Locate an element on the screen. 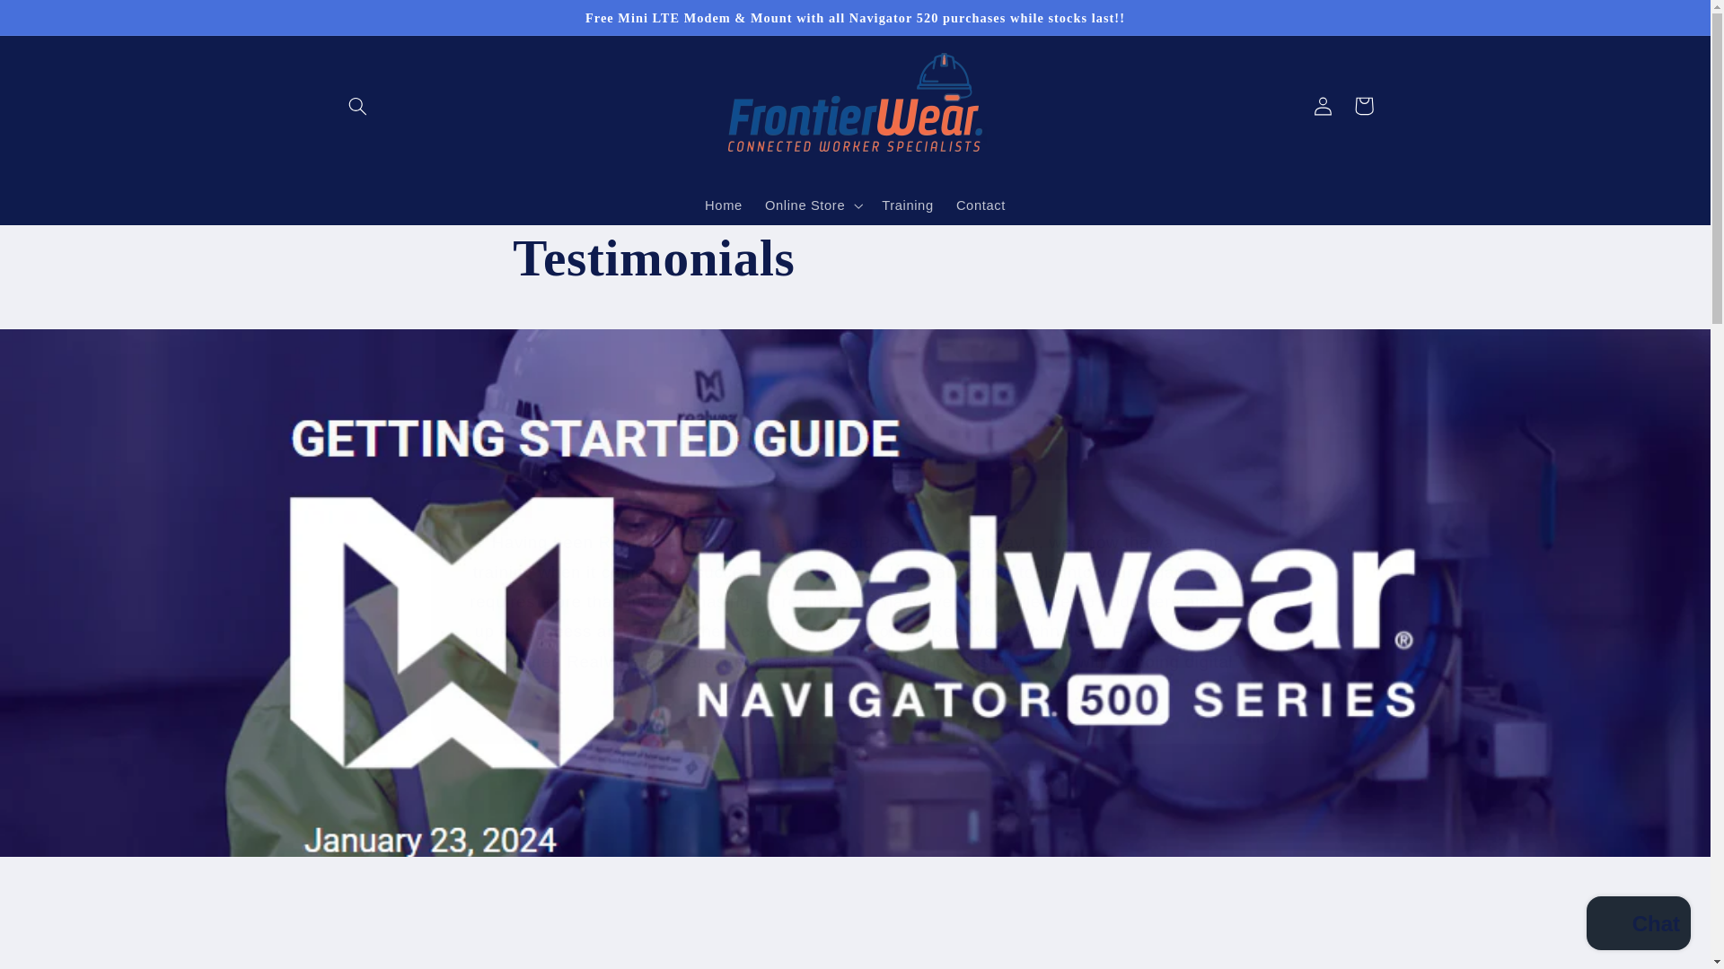 This screenshot has height=969, width=1724. Skip to content is located at coordinates (57, 22).